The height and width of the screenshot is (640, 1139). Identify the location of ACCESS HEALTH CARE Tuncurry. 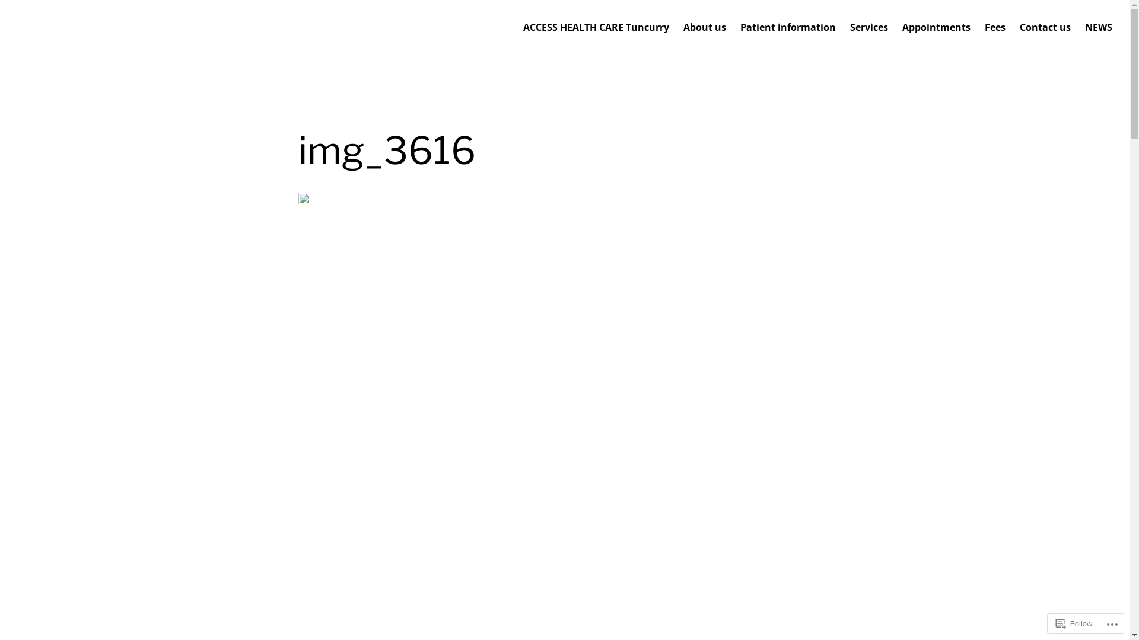
(596, 28).